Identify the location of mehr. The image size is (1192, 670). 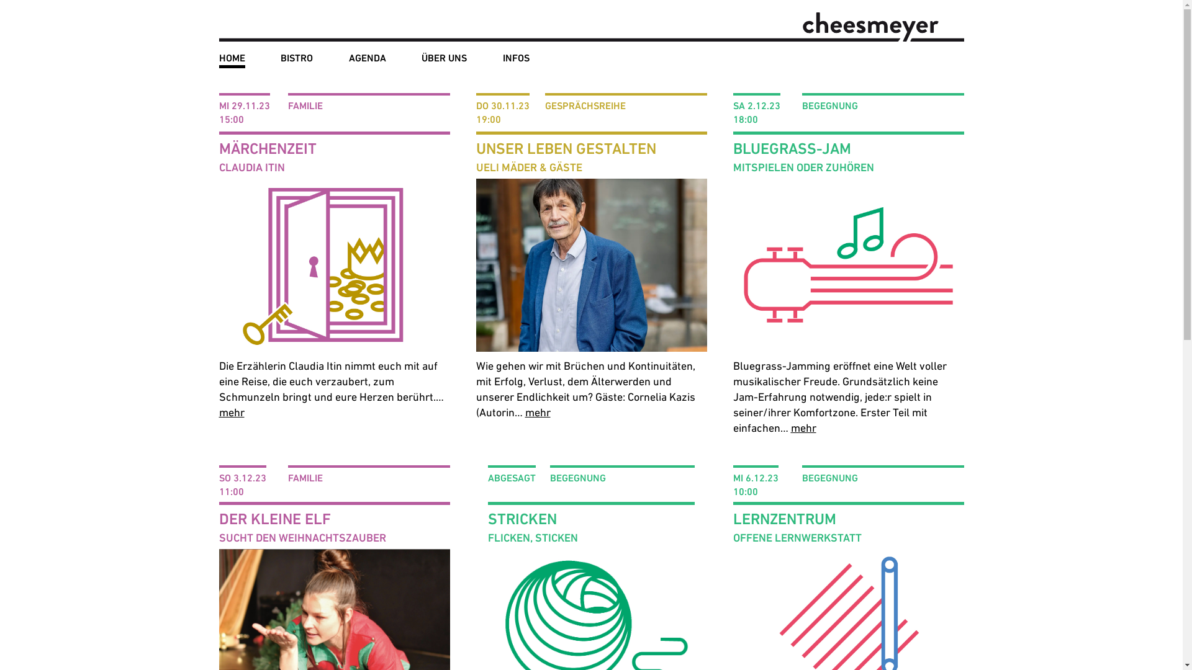
(803, 428).